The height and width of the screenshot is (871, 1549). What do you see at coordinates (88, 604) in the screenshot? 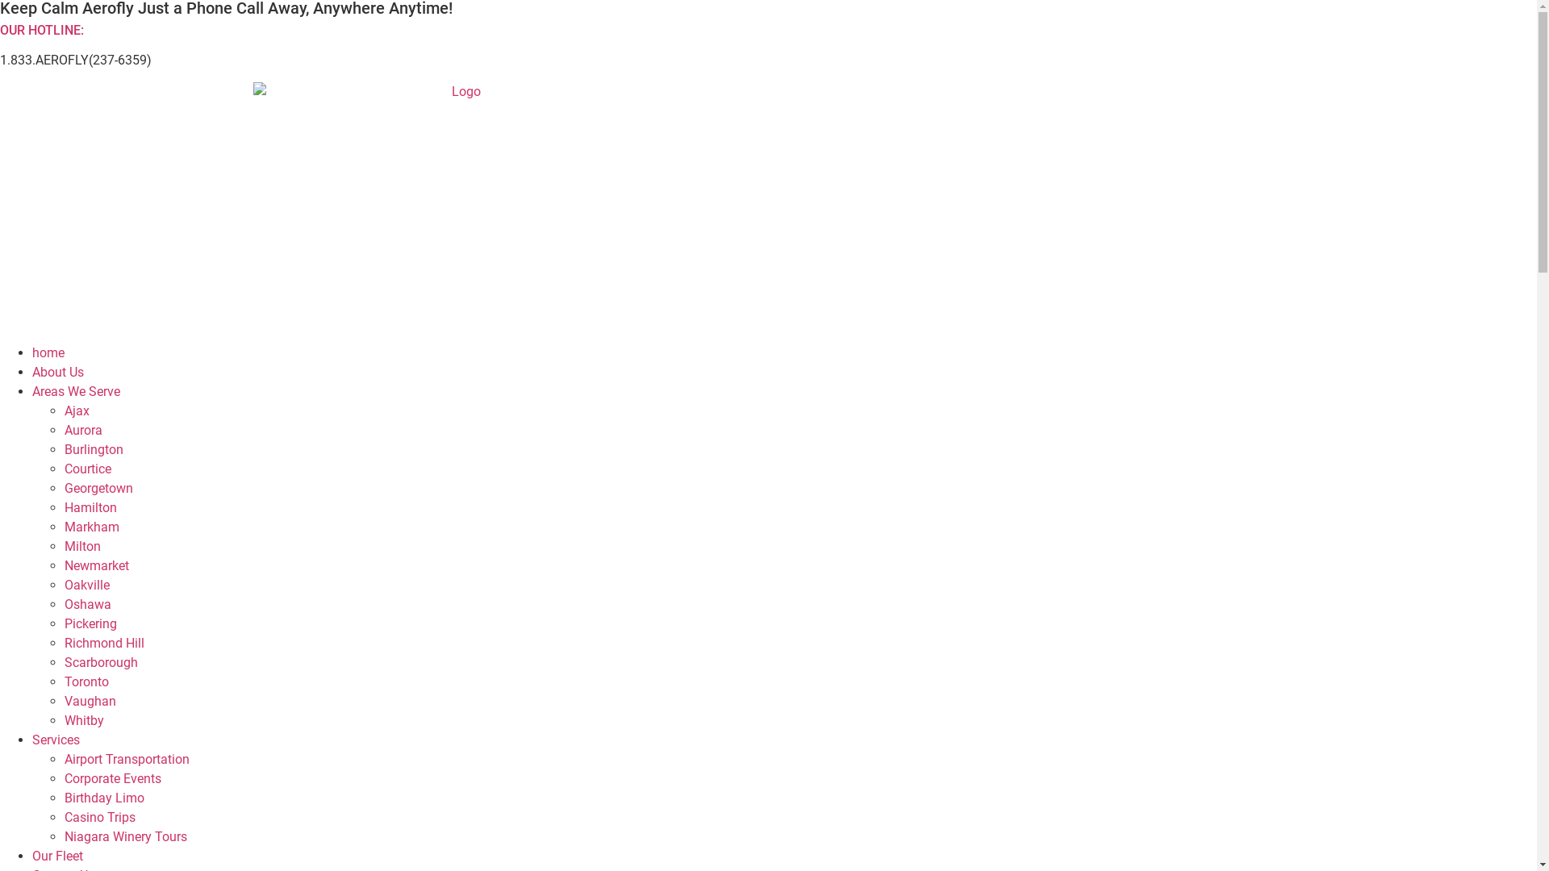
I see `Oshawa` at bounding box center [88, 604].